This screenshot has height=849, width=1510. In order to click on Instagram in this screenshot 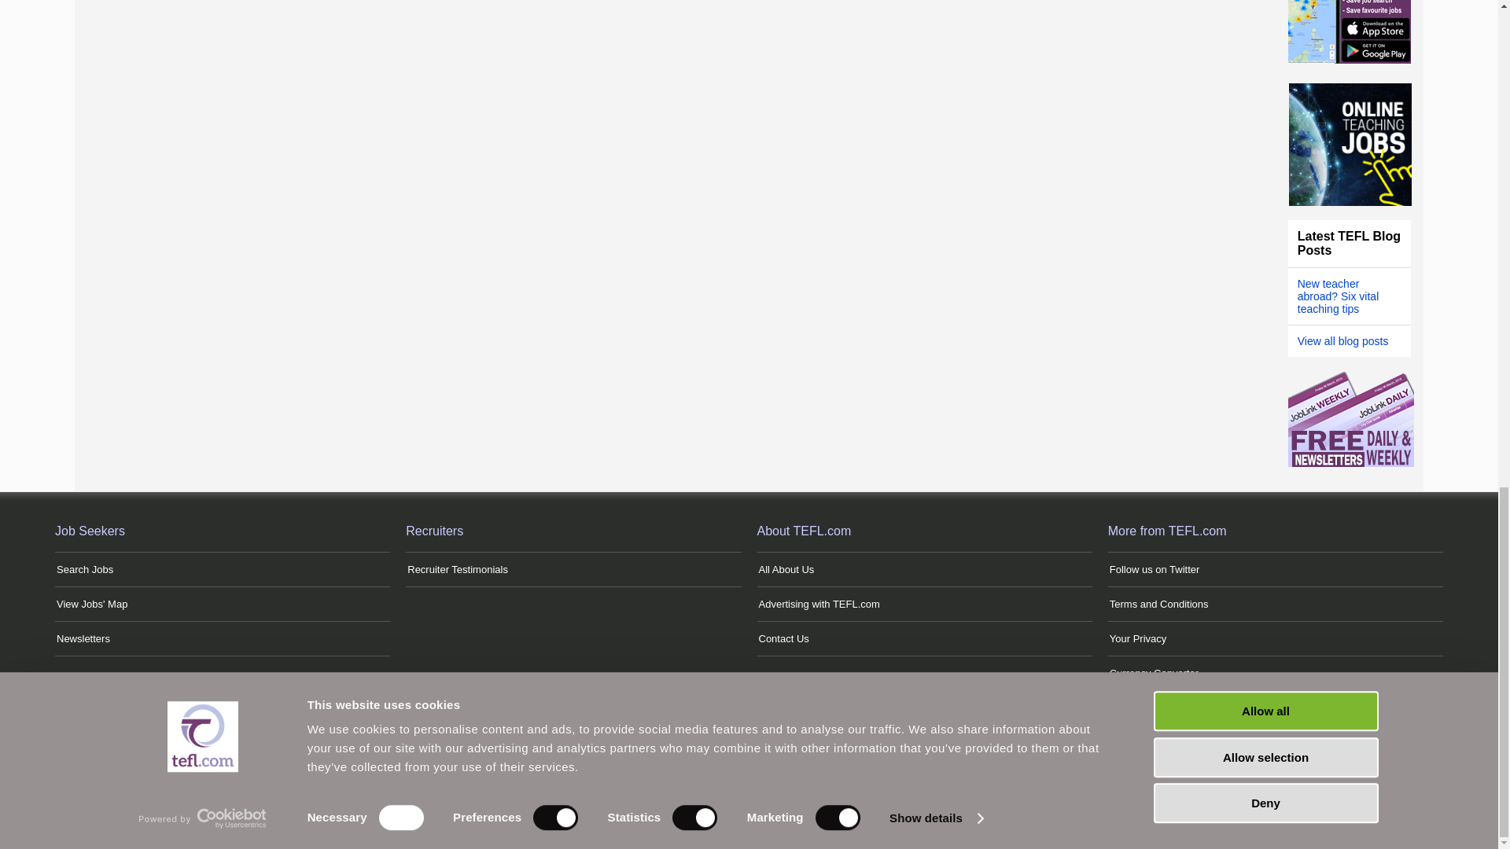, I will do `click(730, 781)`.